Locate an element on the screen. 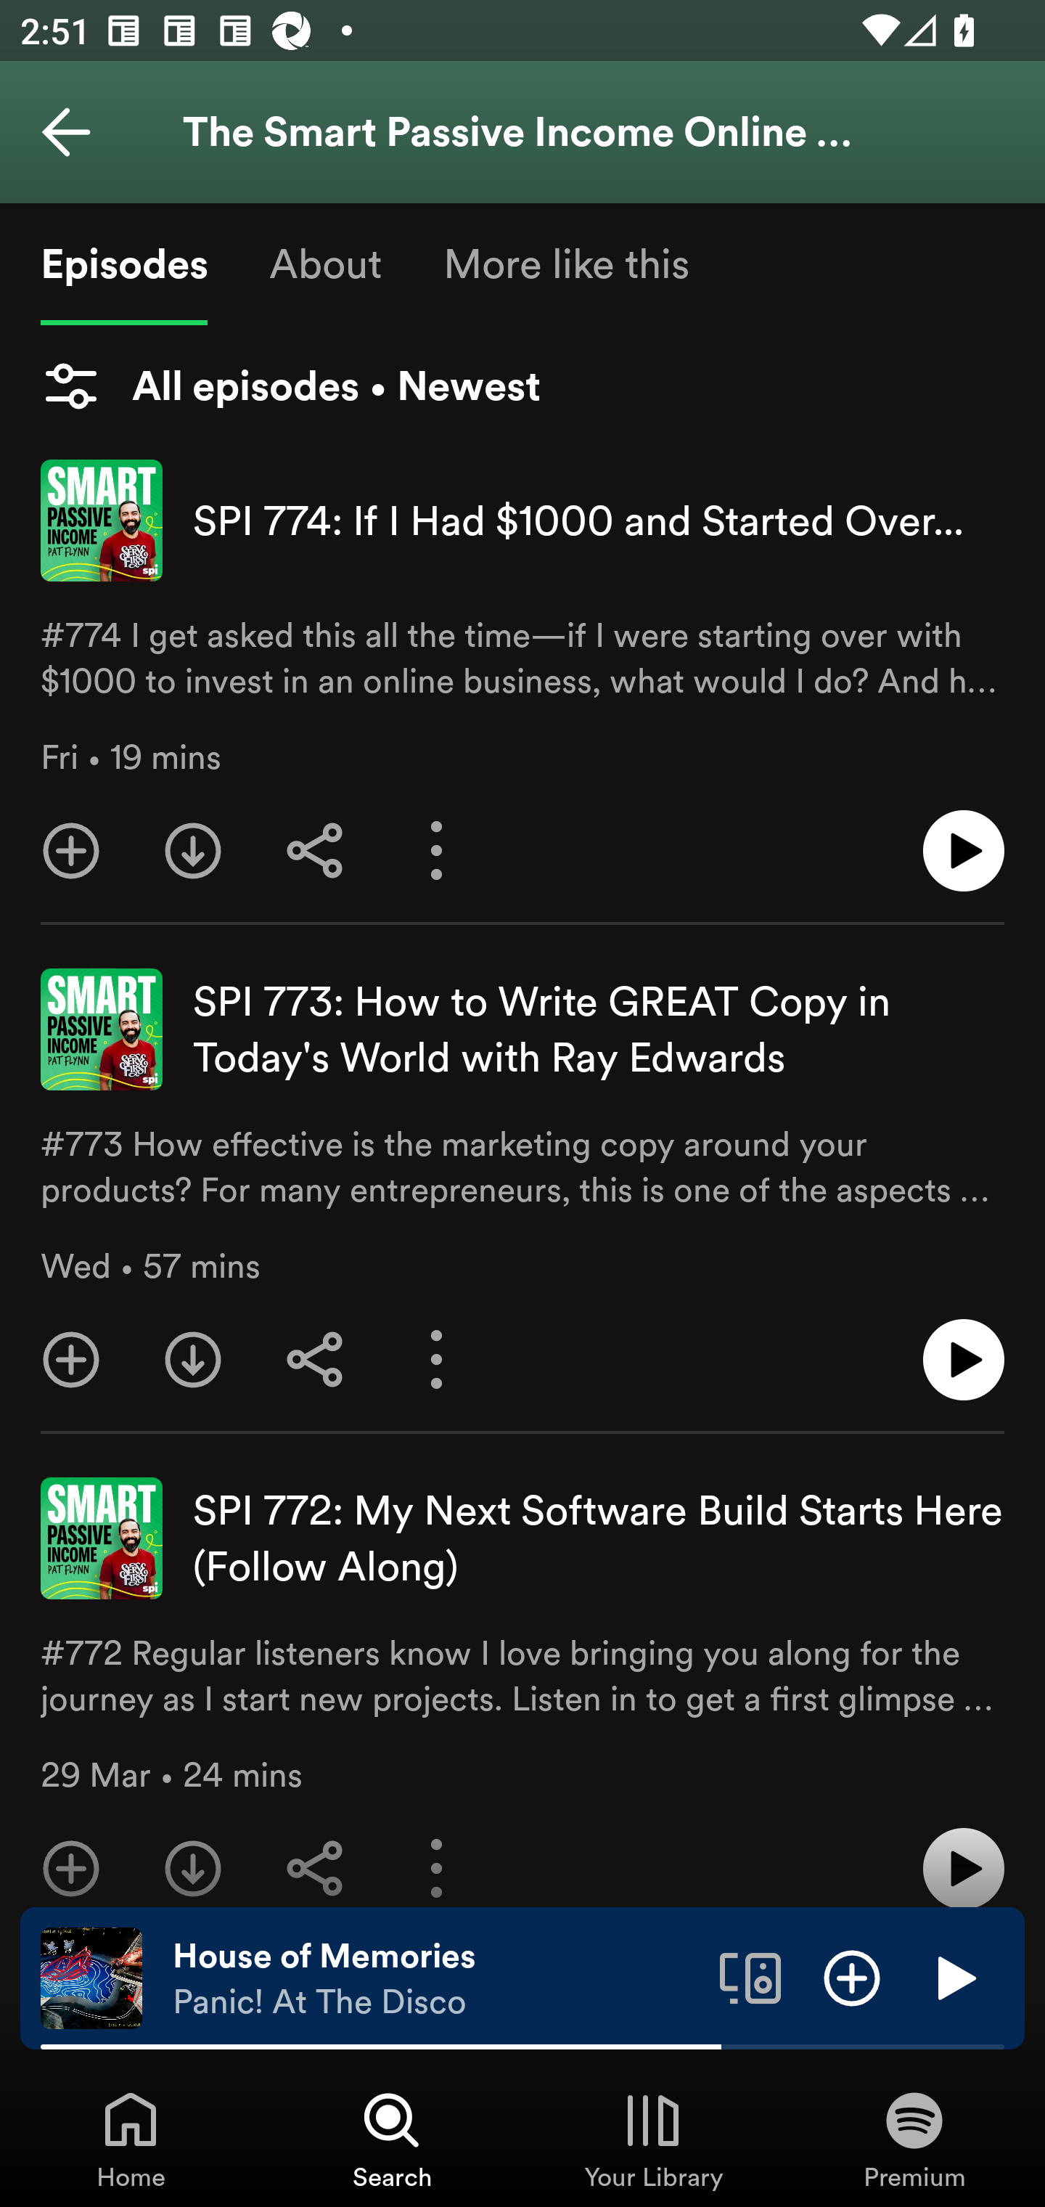  Home, Tab 1 of 4 Home Home is located at coordinates (131, 2139).